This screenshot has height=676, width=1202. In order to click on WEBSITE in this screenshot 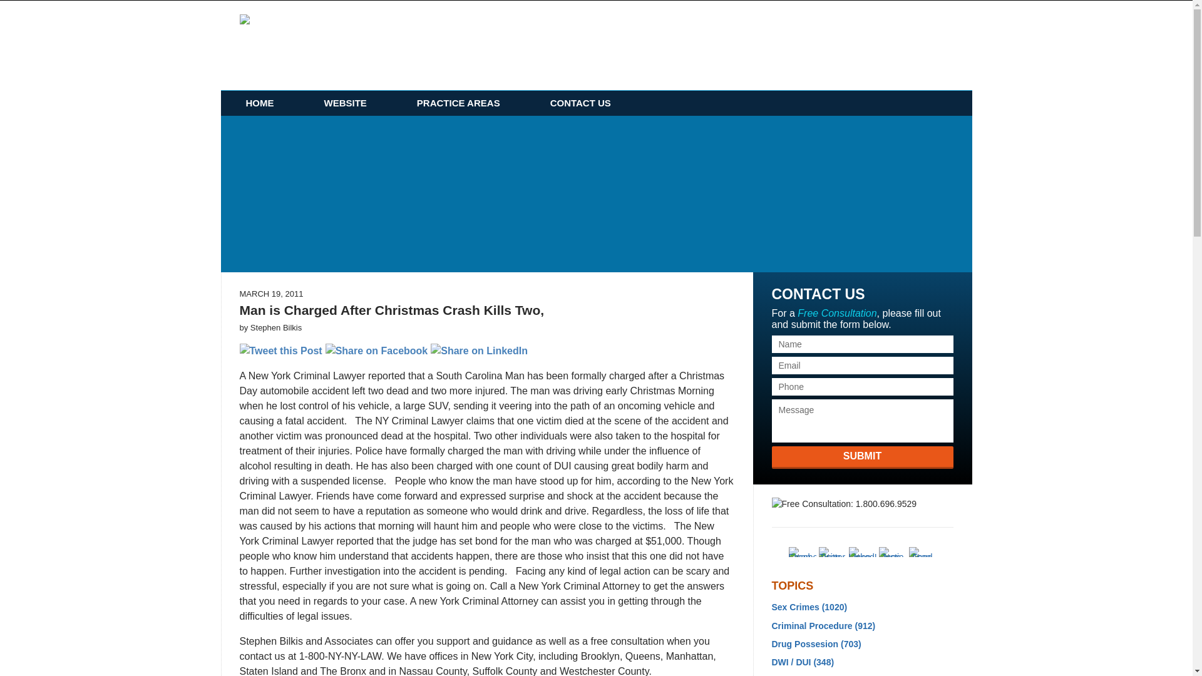, I will do `click(346, 103)`.